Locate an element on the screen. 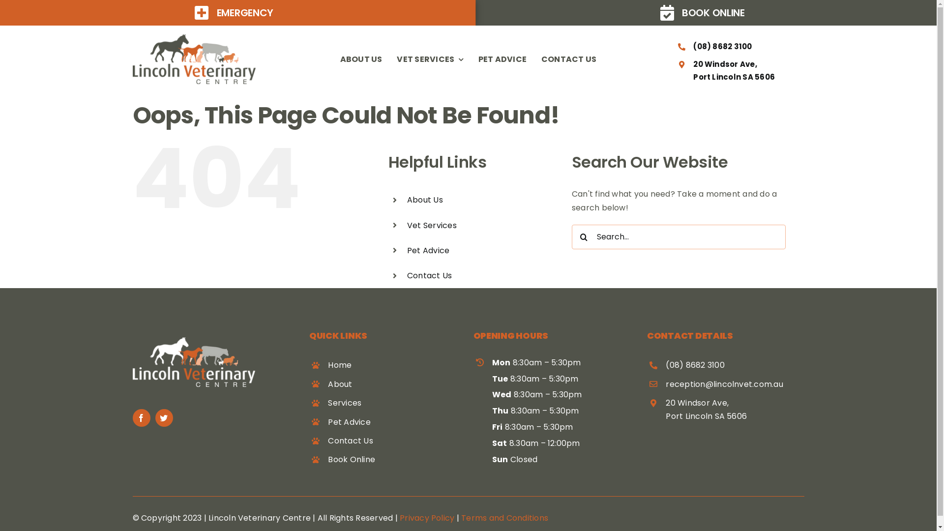 This screenshot has height=531, width=944. Pet Advice is located at coordinates (428, 251).